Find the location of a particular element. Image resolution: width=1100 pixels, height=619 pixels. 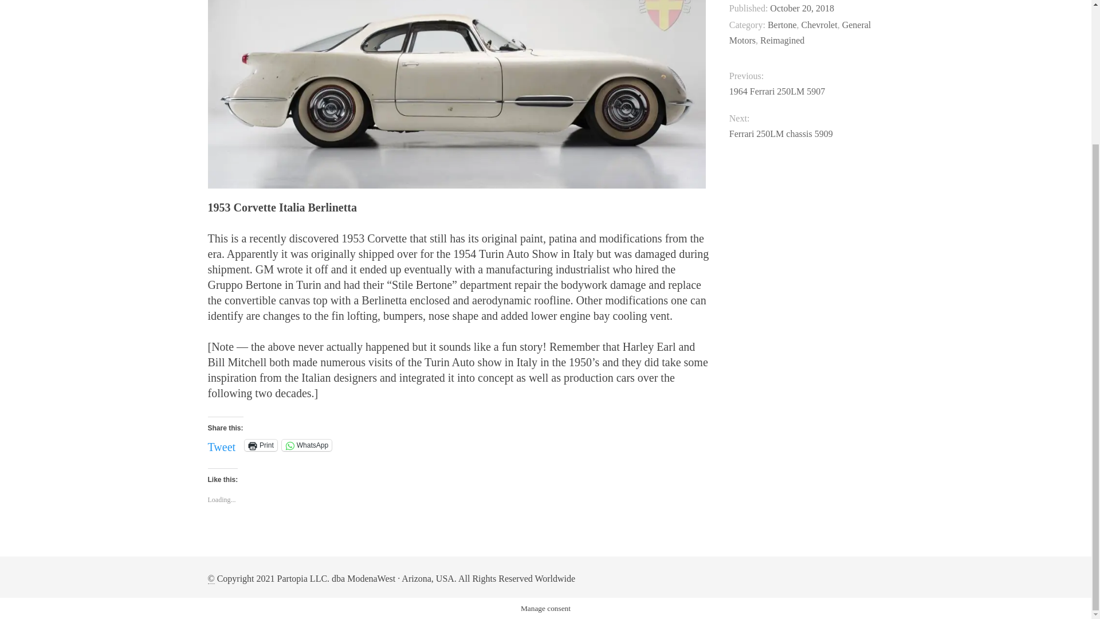

General Motors is located at coordinates (800, 32).